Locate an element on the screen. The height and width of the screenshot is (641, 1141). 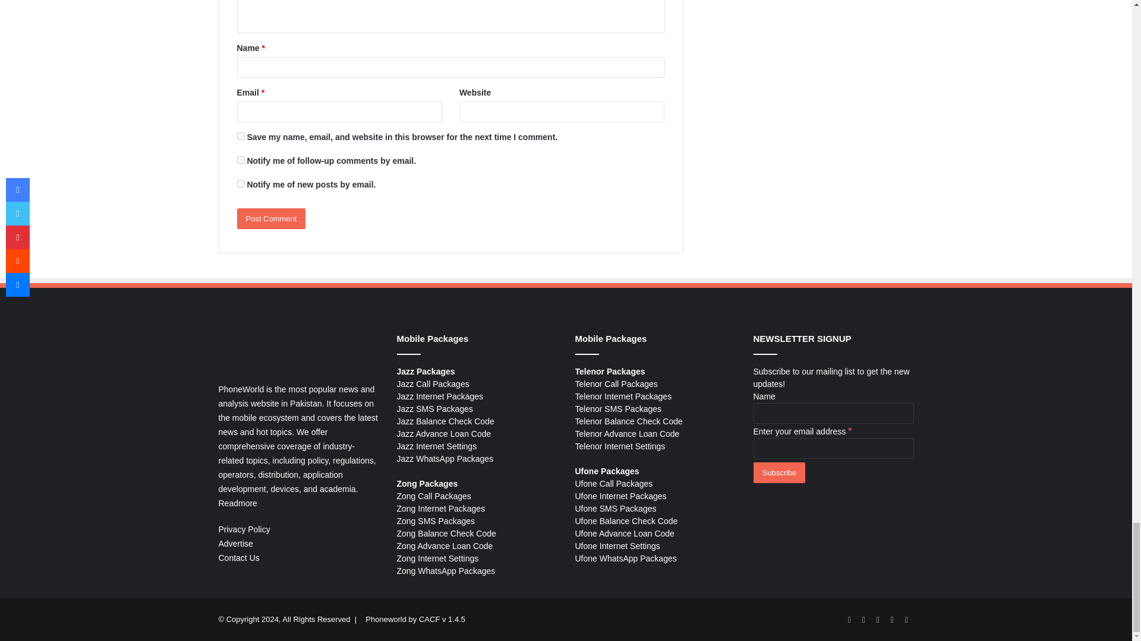
yes is located at coordinates (240, 136).